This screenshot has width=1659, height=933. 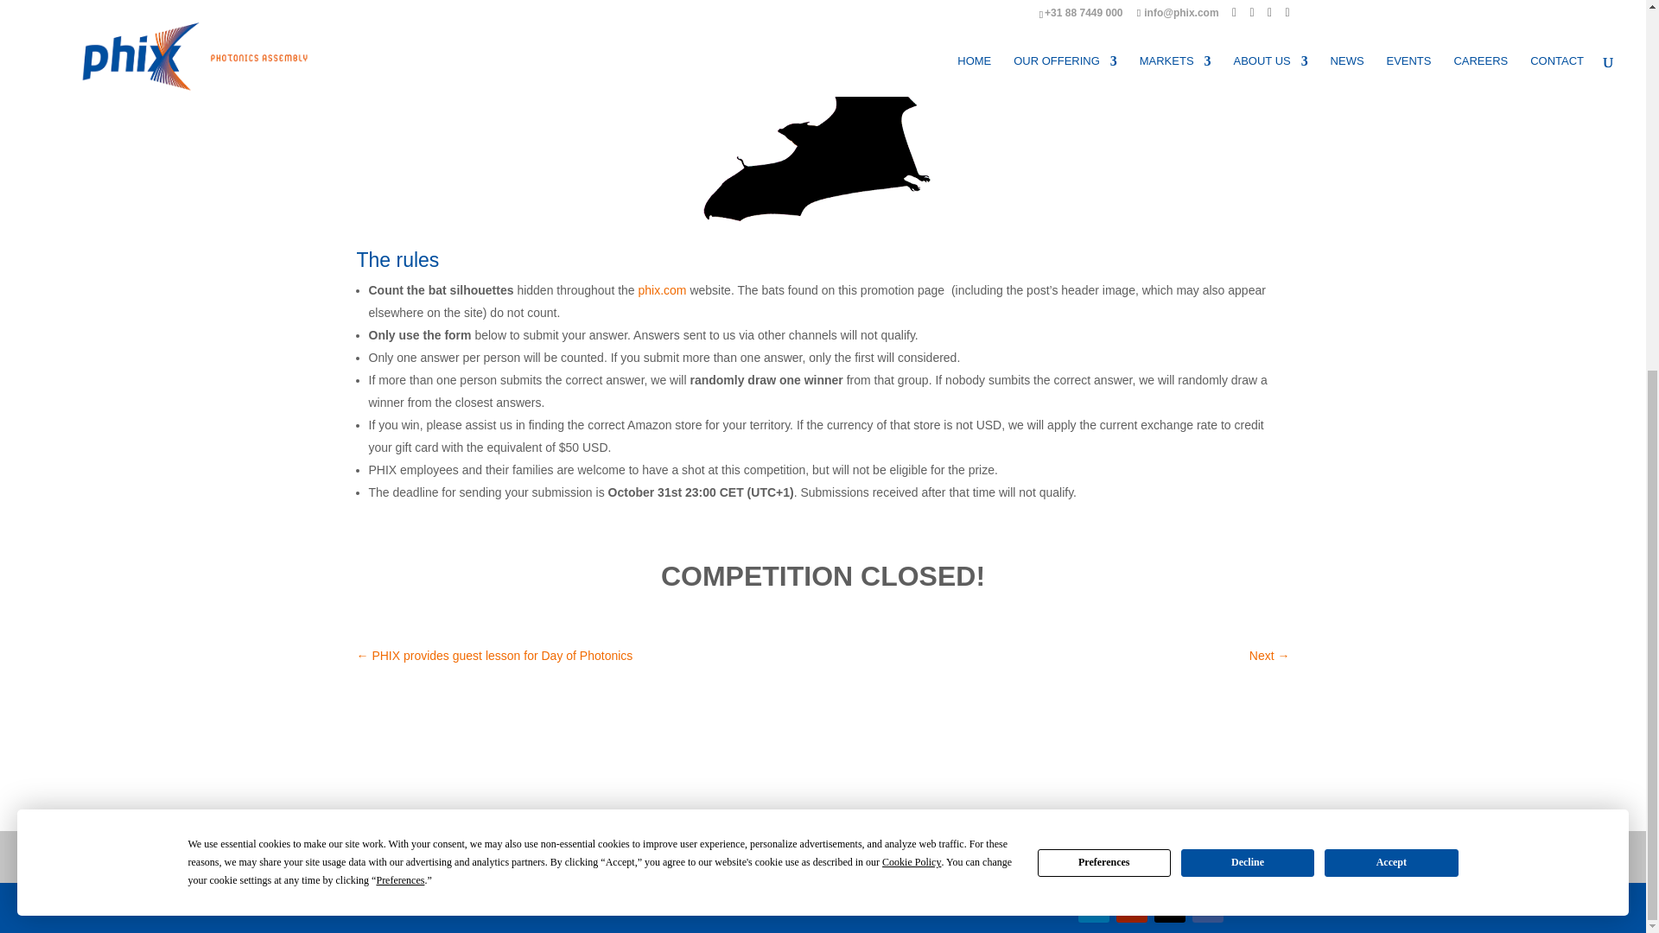 I want to click on Cookie Policy, so click(x=911, y=255).